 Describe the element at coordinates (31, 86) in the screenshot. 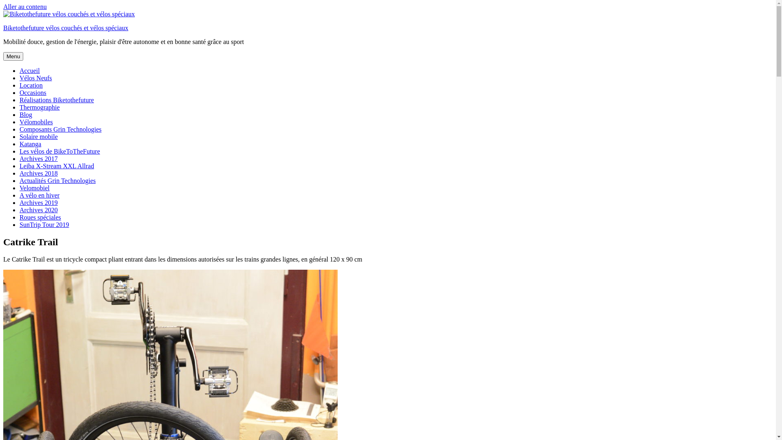

I see `Location` at that location.